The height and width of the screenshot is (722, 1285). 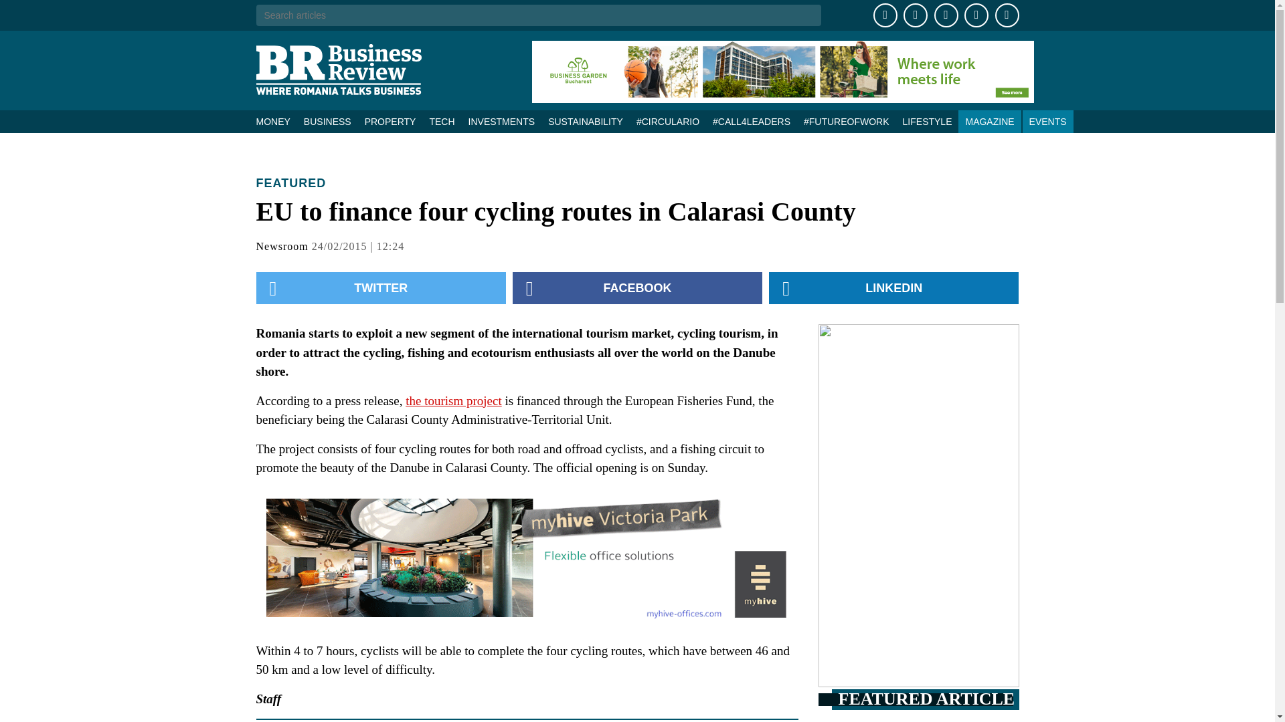 I want to click on LIFESTYLE, so click(x=927, y=122).